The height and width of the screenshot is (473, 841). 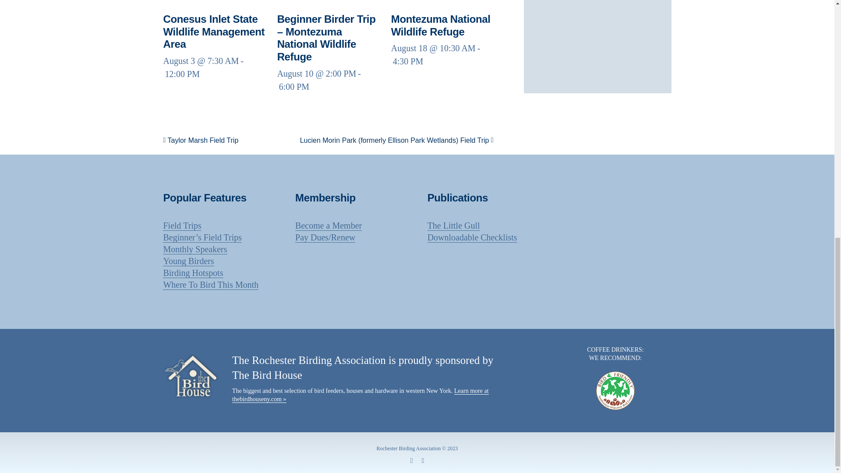 What do you see at coordinates (191, 376) in the screenshot?
I see `birdhouse-logo-150` at bounding box center [191, 376].